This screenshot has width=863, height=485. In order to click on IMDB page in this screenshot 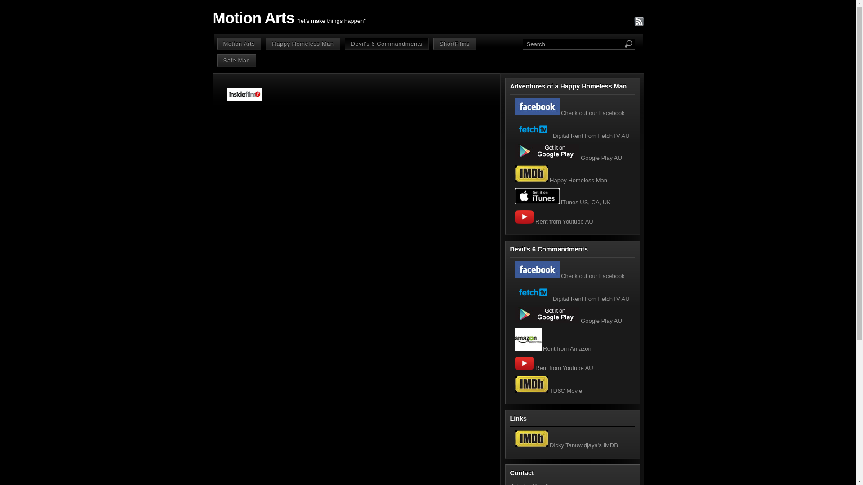, I will do `click(531, 174)`.